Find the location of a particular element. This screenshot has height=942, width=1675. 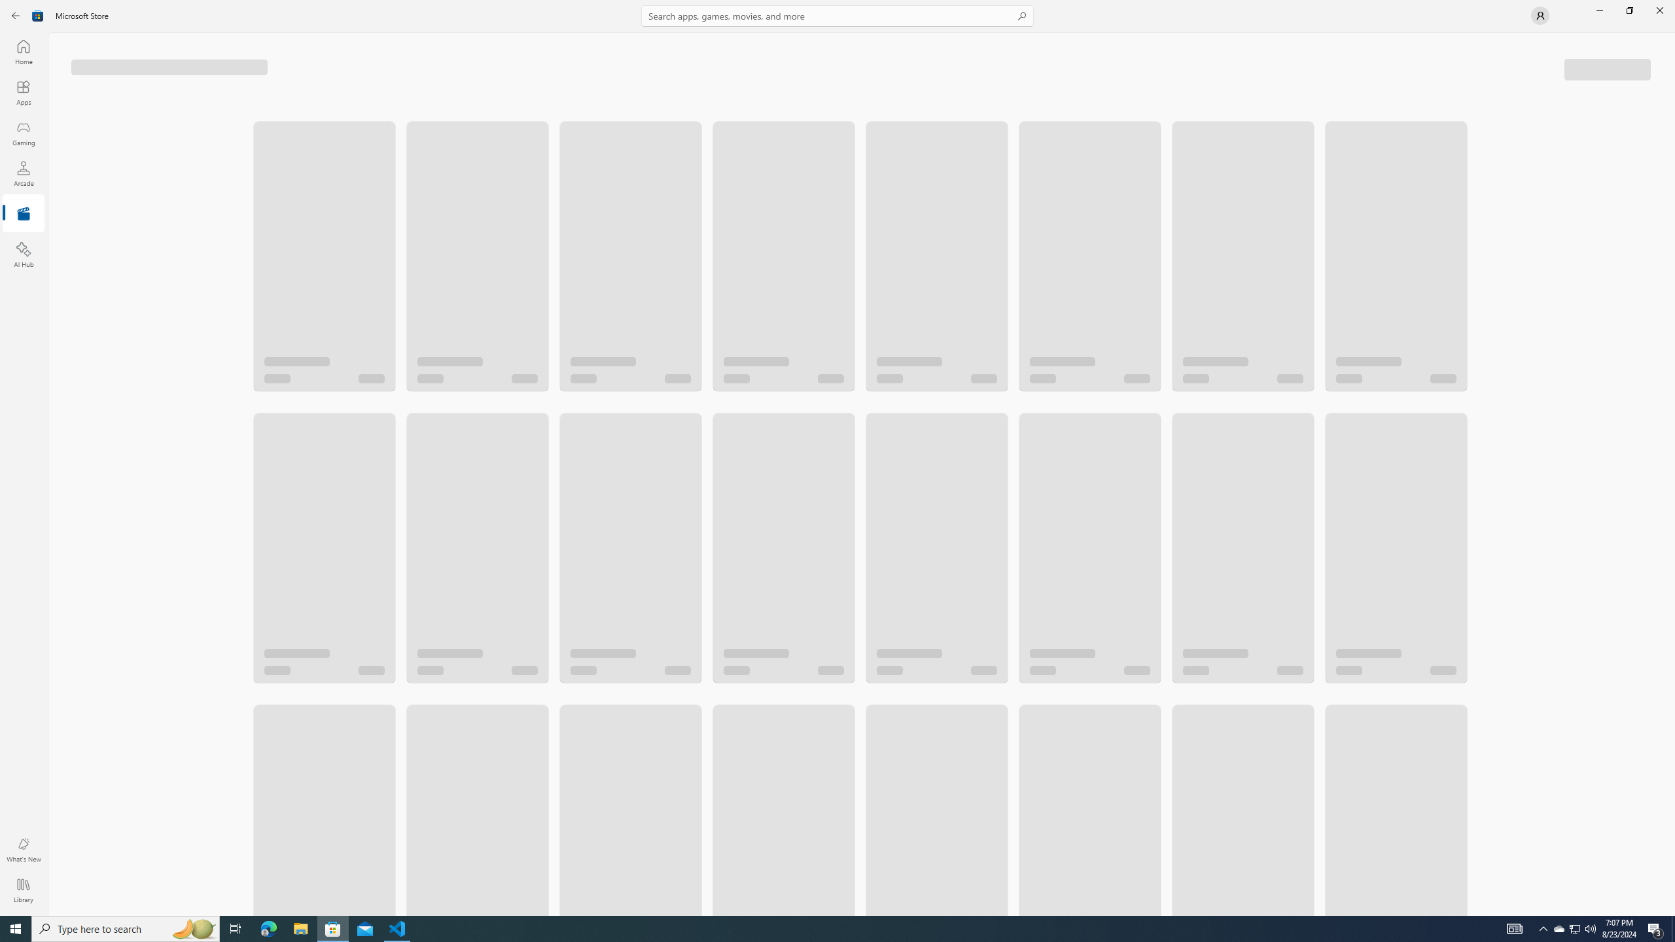

Back is located at coordinates (16, 16).